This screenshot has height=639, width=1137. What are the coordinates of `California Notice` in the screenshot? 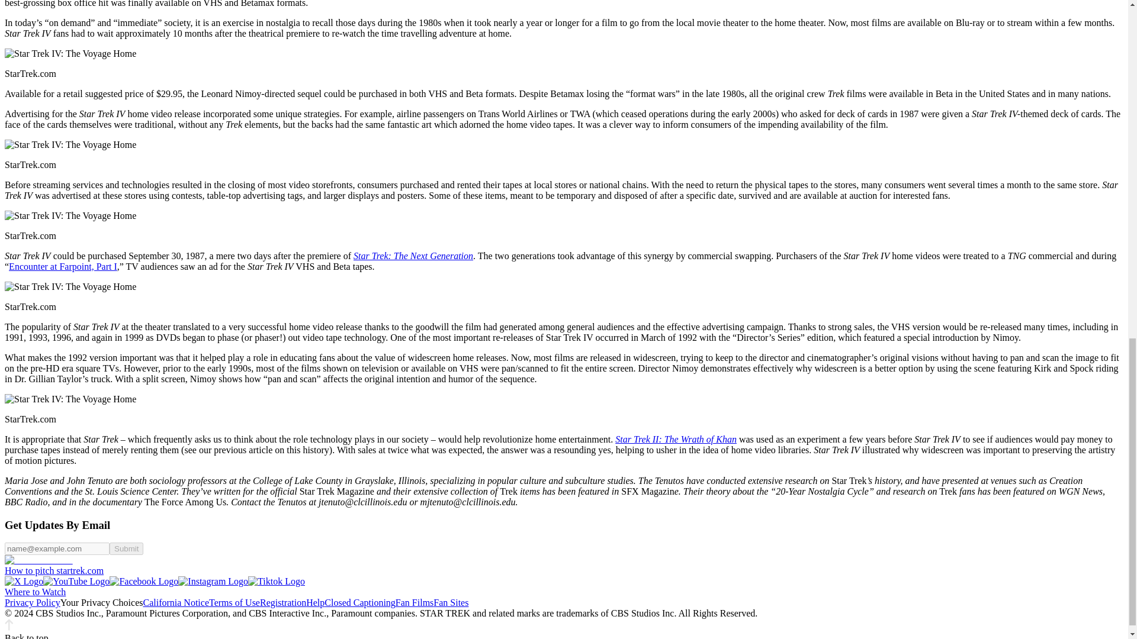 It's located at (176, 602).